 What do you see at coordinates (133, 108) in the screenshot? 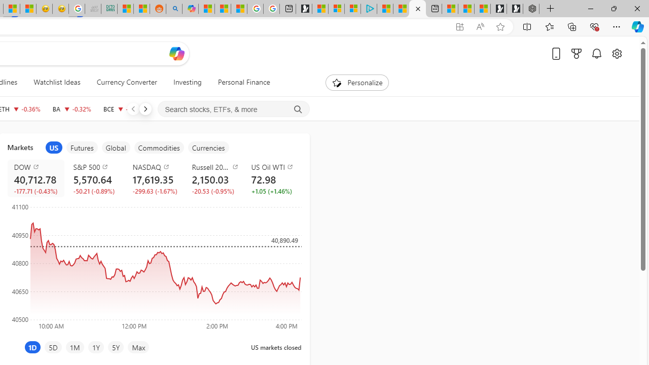
I see `Previous` at bounding box center [133, 108].